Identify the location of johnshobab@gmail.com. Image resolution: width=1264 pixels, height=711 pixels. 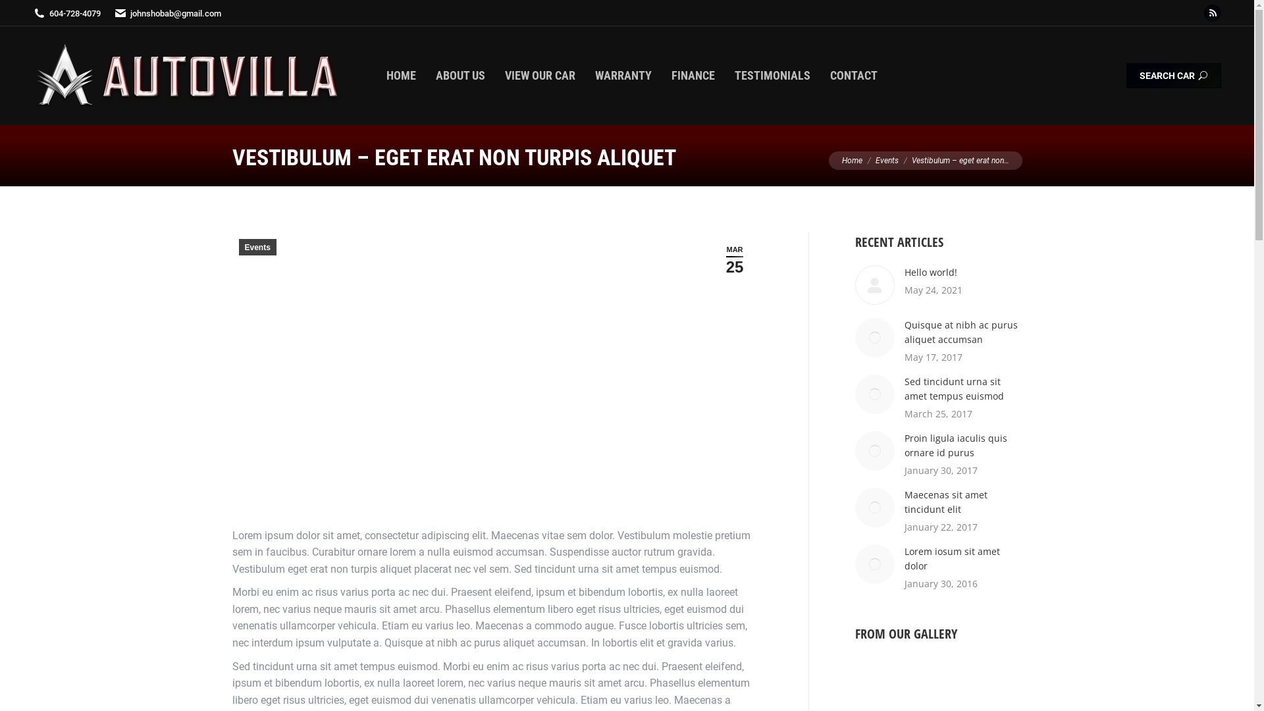
(167, 13).